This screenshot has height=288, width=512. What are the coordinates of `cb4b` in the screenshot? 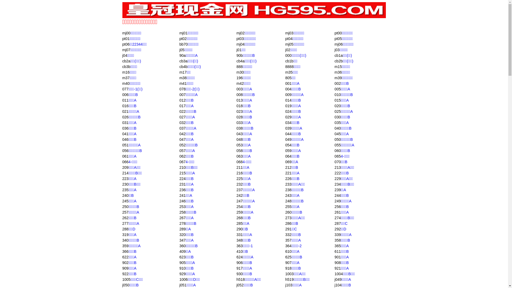 It's located at (183, 67).